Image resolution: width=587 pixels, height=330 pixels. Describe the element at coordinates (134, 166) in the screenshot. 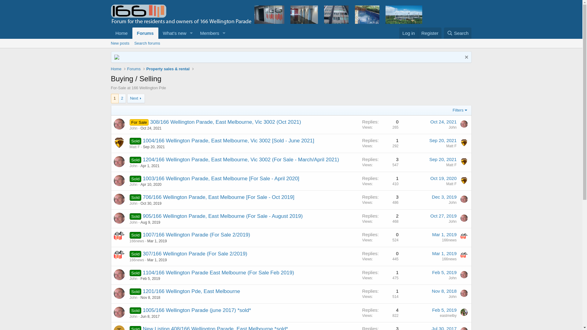

I see `John` at that location.